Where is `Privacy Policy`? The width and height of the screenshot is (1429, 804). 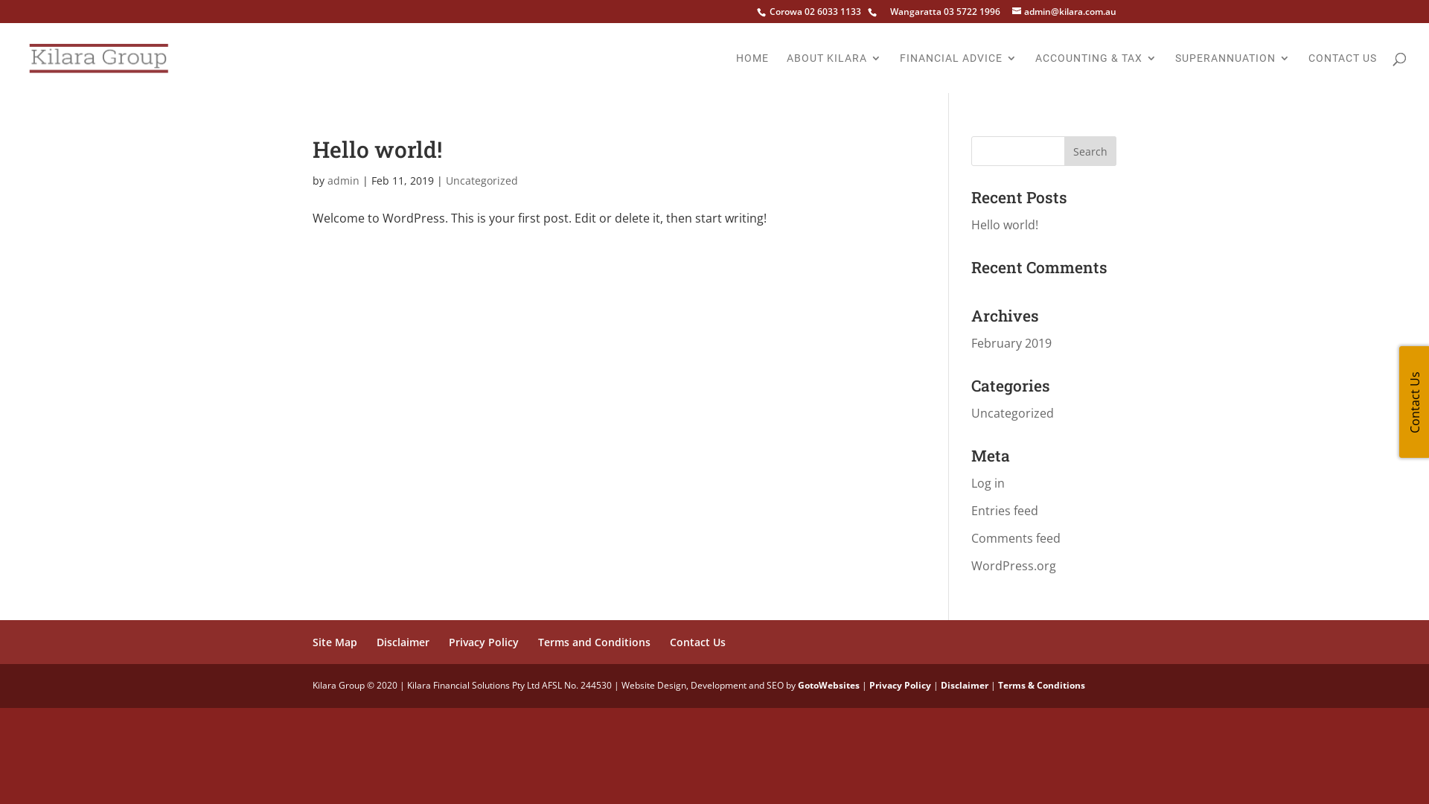
Privacy Policy is located at coordinates (901, 685).